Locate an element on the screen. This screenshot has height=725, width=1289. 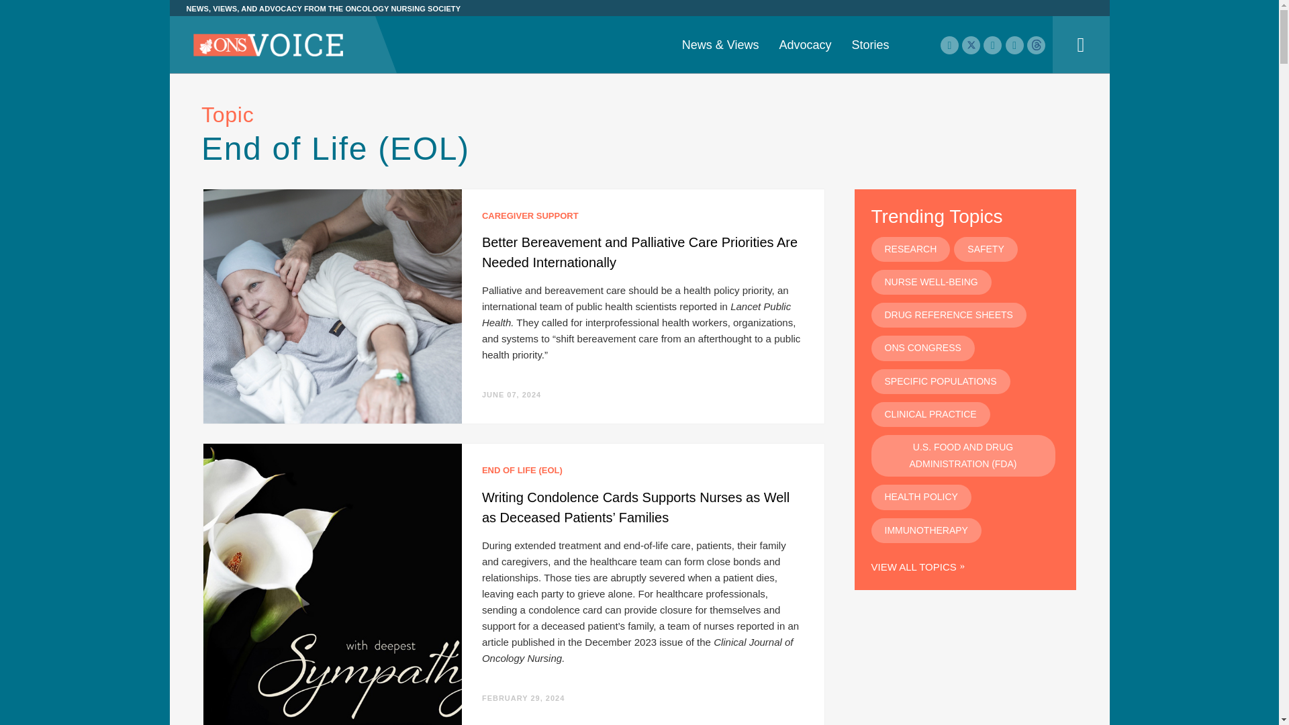
GET INVOLVED is located at coordinates (638, 32).